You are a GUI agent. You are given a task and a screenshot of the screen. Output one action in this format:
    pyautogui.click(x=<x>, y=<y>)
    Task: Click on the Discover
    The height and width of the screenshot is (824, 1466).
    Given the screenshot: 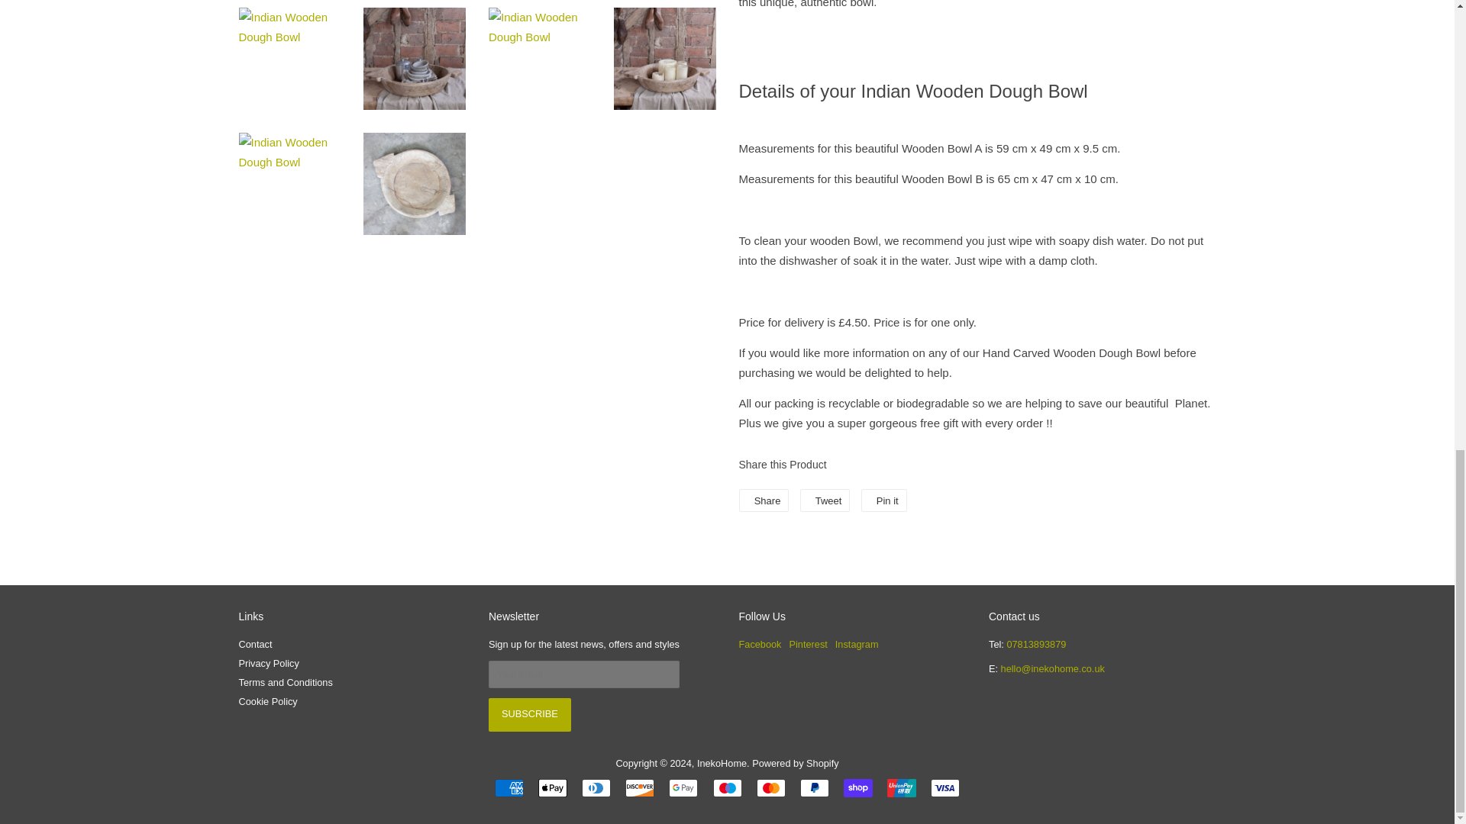 What is the action you would take?
    pyautogui.click(x=640, y=787)
    